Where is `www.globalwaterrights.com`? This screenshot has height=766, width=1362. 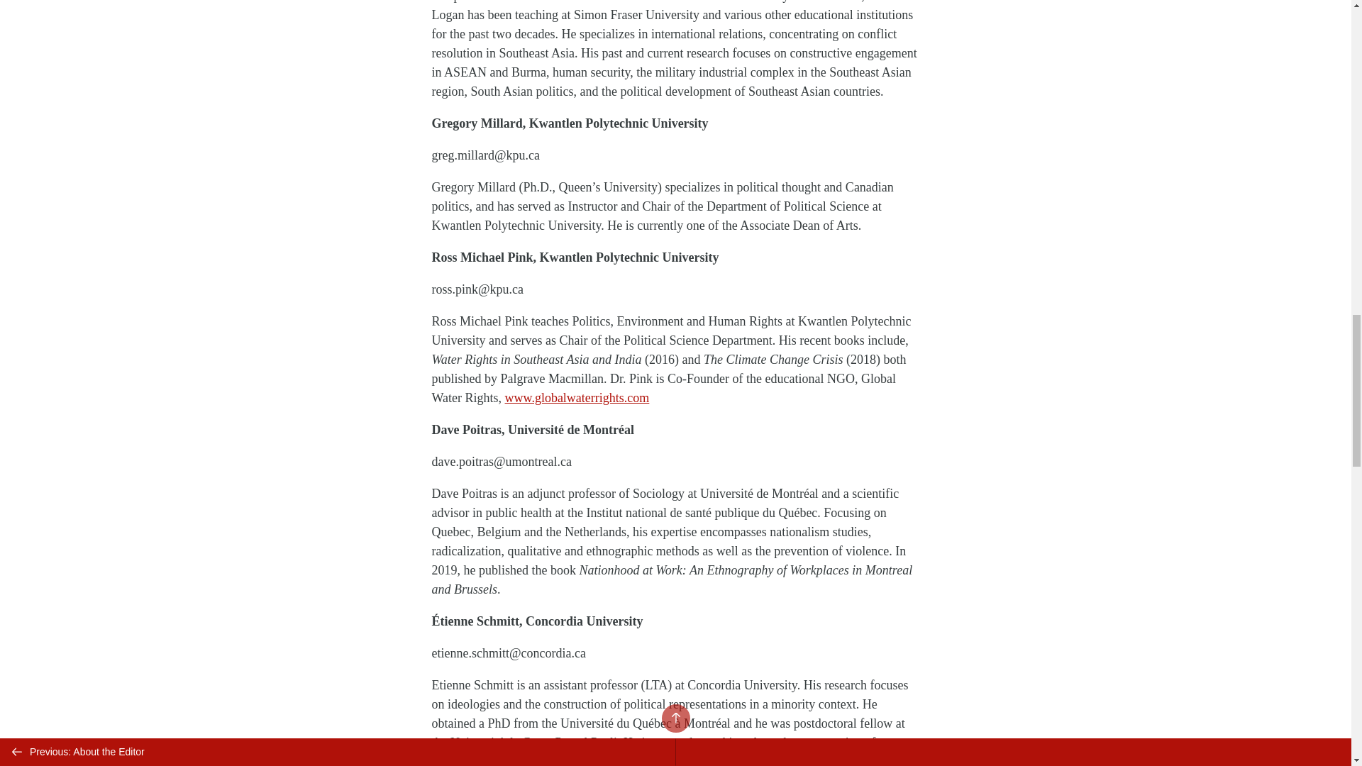
www.globalwaterrights.com is located at coordinates (577, 397).